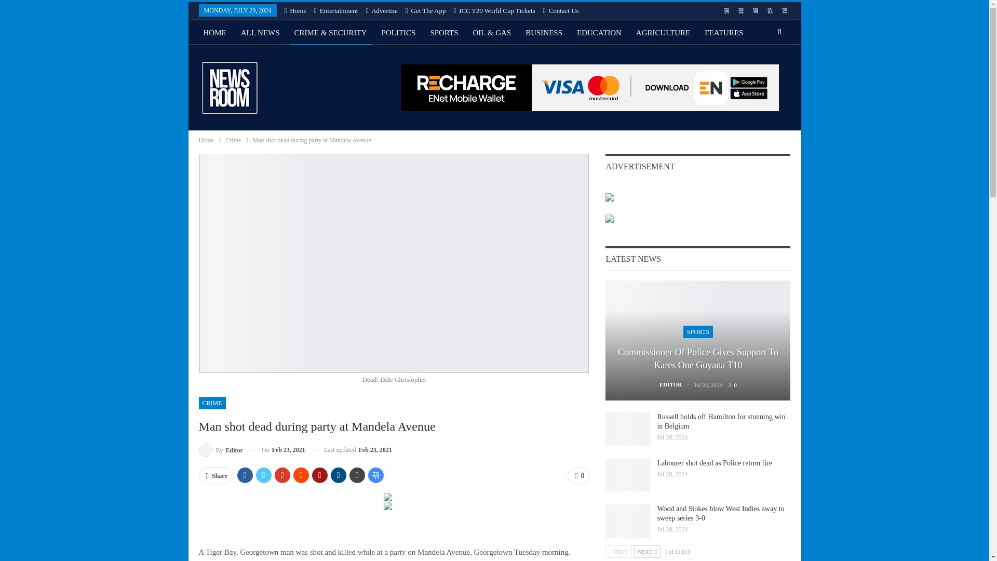 This screenshot has width=997, height=561. I want to click on LETTERS, so click(265, 58).